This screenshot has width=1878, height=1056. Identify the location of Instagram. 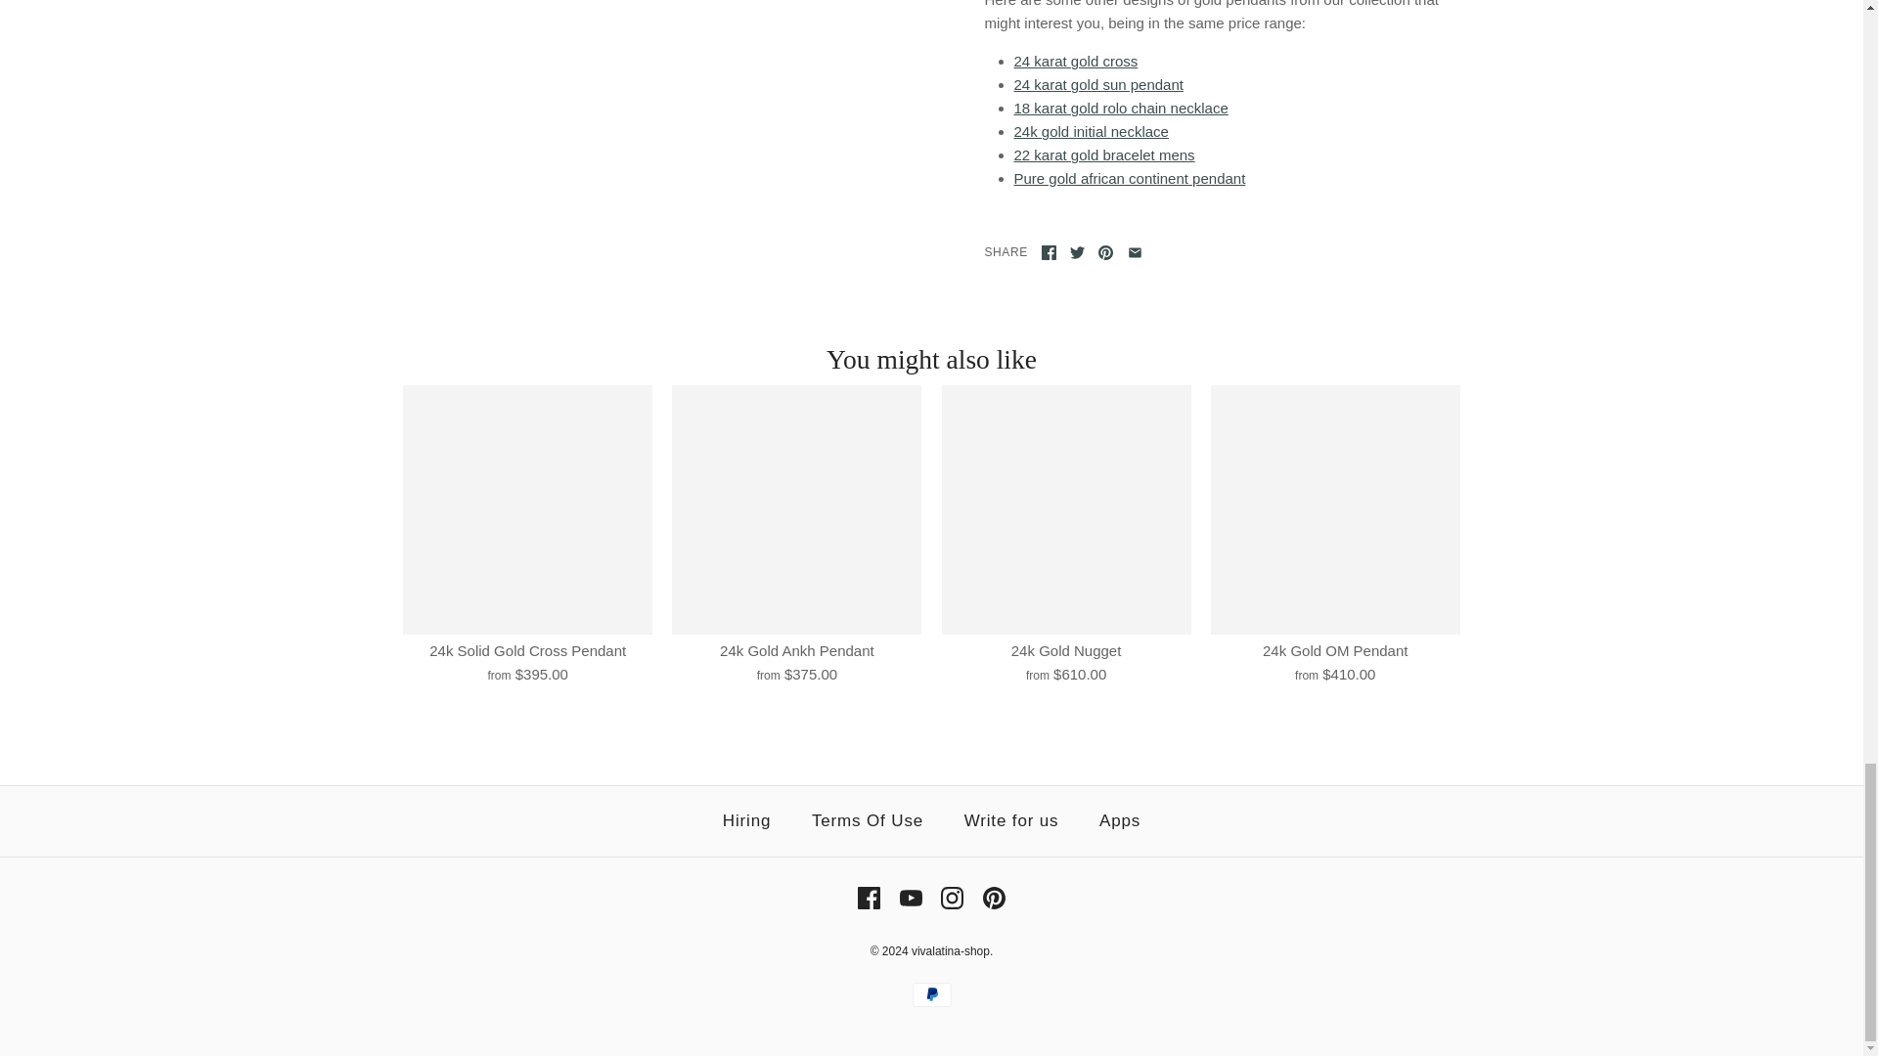
(951, 898).